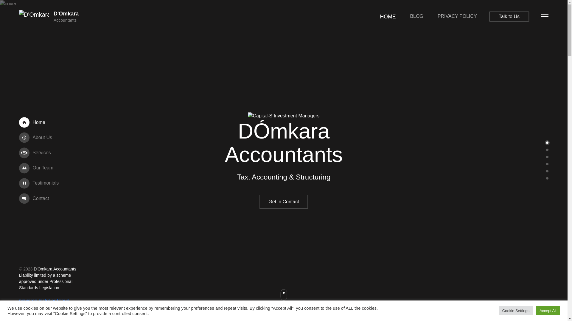 The width and height of the screenshot is (572, 321). I want to click on About Us, so click(40, 138).